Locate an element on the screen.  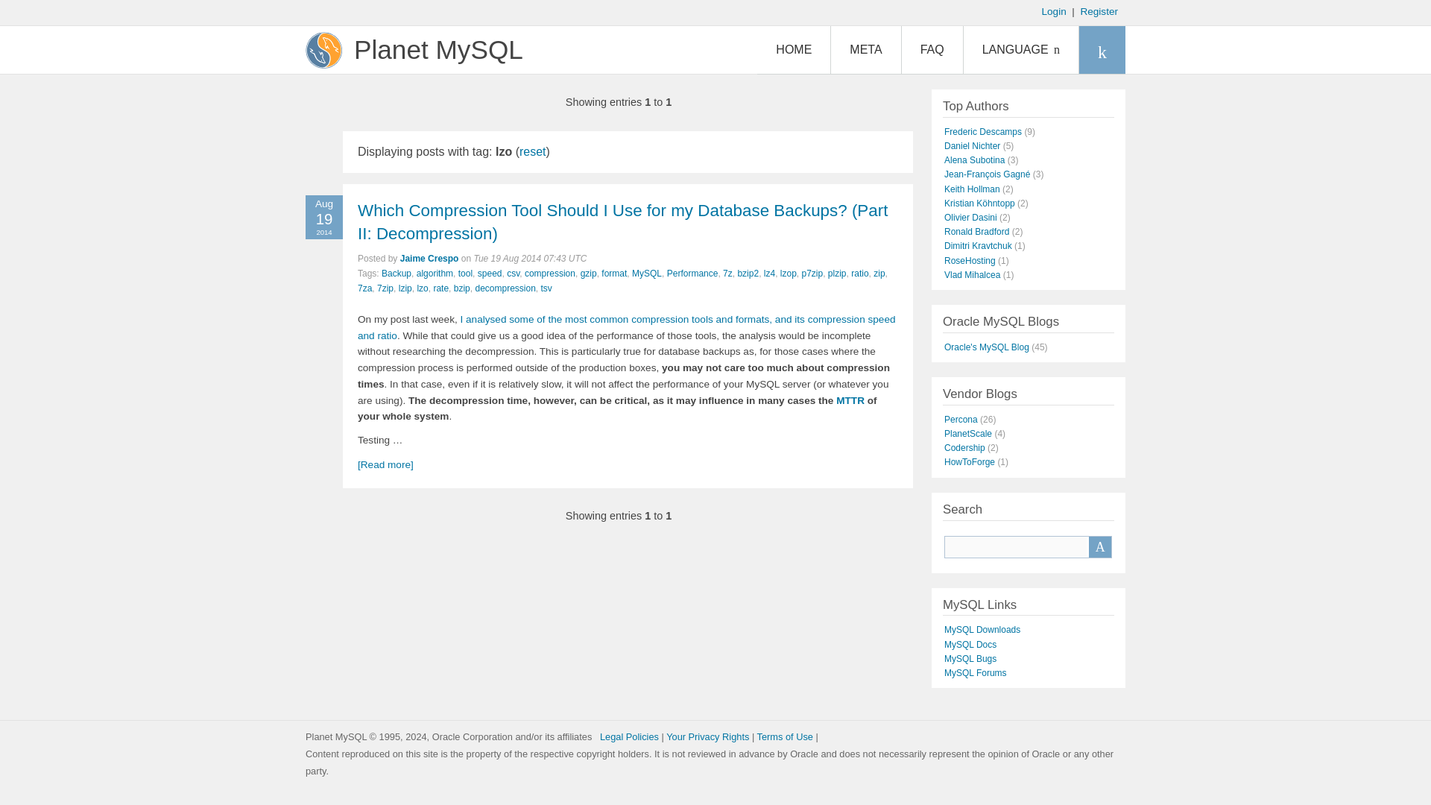
lzop is located at coordinates (789, 273).